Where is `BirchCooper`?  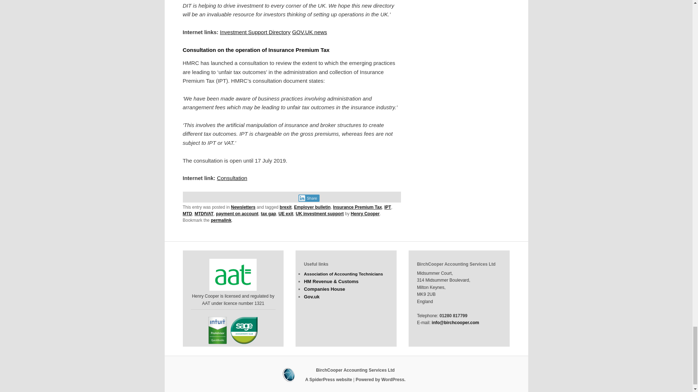 BirchCooper is located at coordinates (355, 370).